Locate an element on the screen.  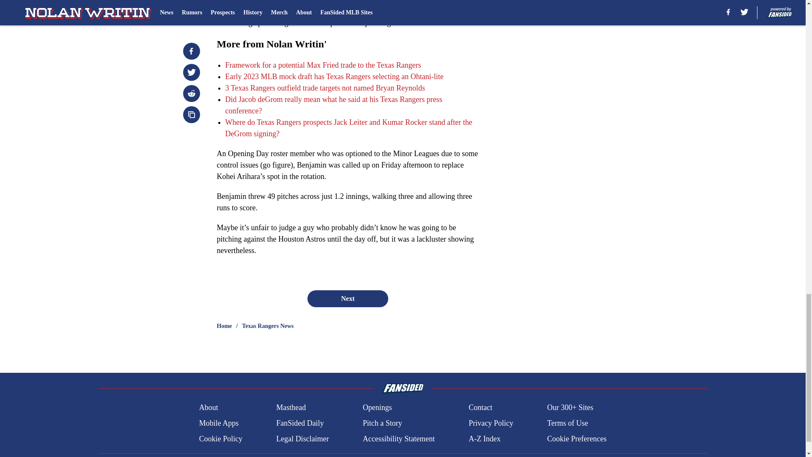
Next is located at coordinates (347, 298).